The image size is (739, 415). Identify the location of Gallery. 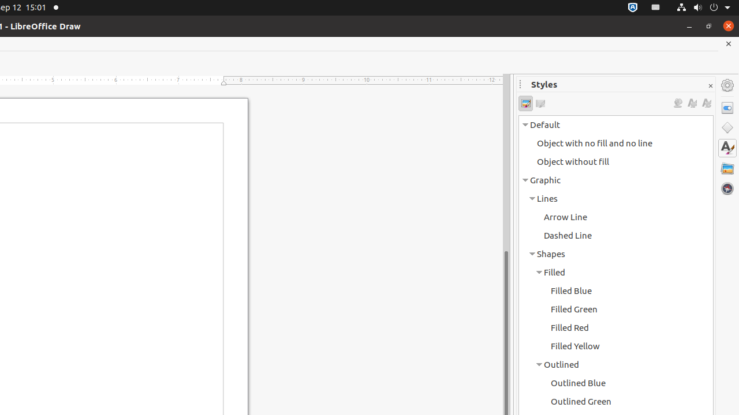
(727, 168).